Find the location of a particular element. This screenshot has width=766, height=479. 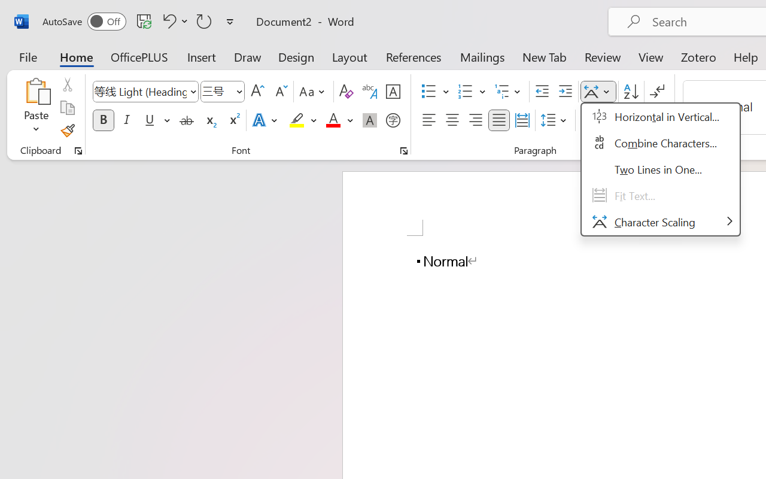

Decrease Indent is located at coordinates (542, 92).